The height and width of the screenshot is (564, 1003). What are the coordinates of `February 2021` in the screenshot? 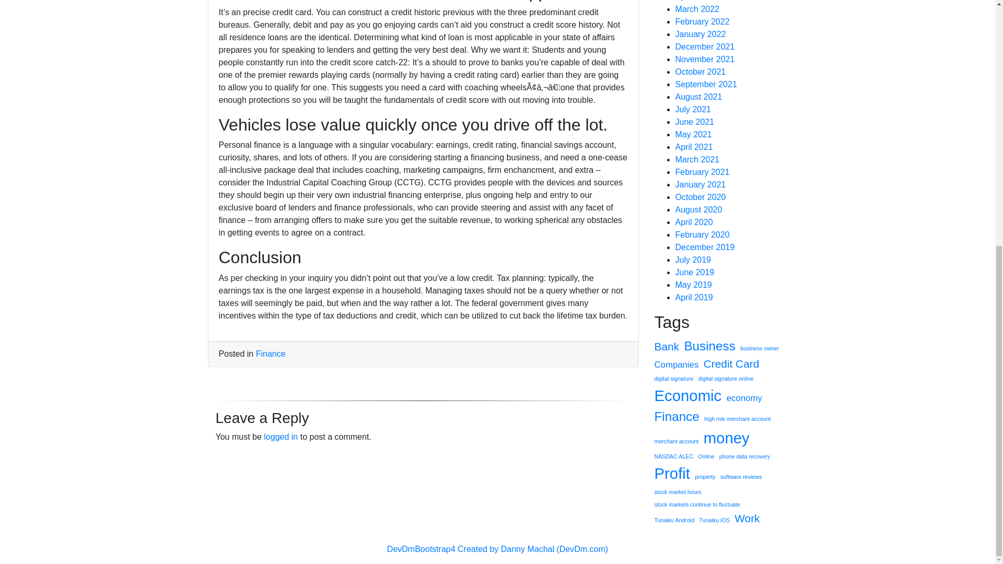 It's located at (702, 172).